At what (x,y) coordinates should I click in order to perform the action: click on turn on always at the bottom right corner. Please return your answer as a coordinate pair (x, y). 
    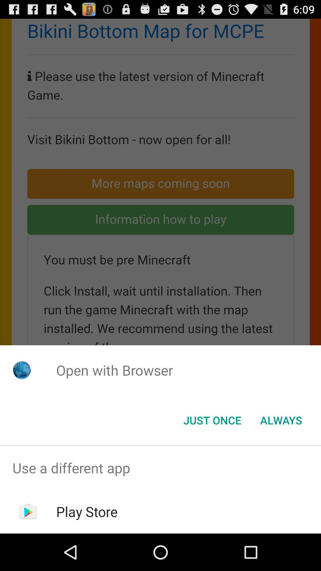
    Looking at the image, I should click on (281, 420).